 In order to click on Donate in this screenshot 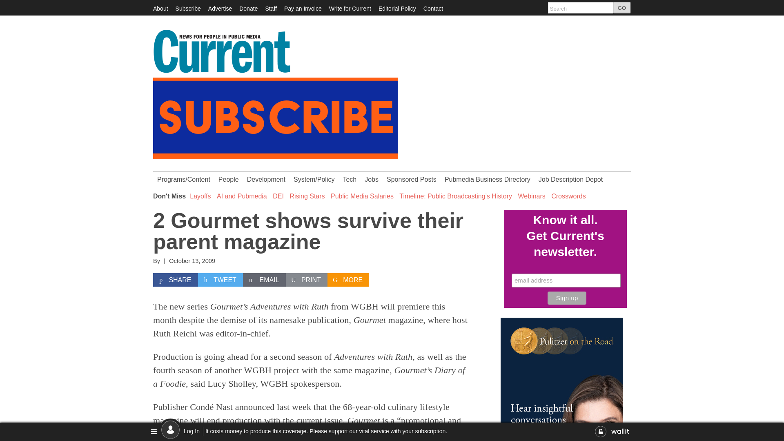, I will do `click(248, 8)`.